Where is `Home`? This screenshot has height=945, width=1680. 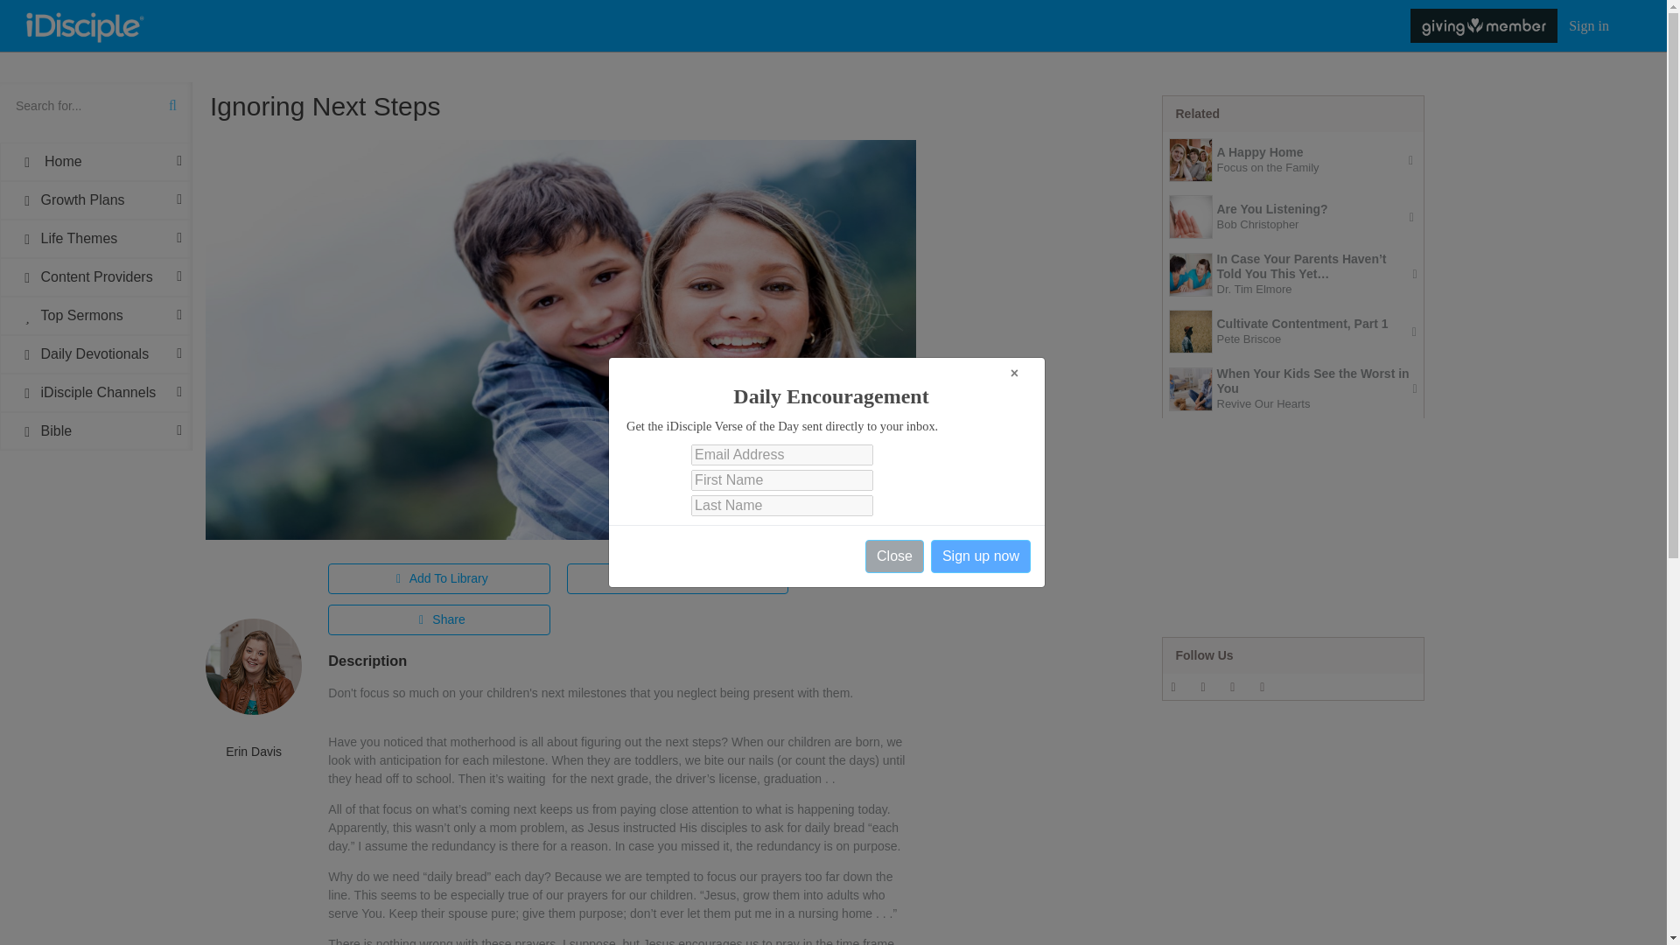
Home is located at coordinates (95, 162).